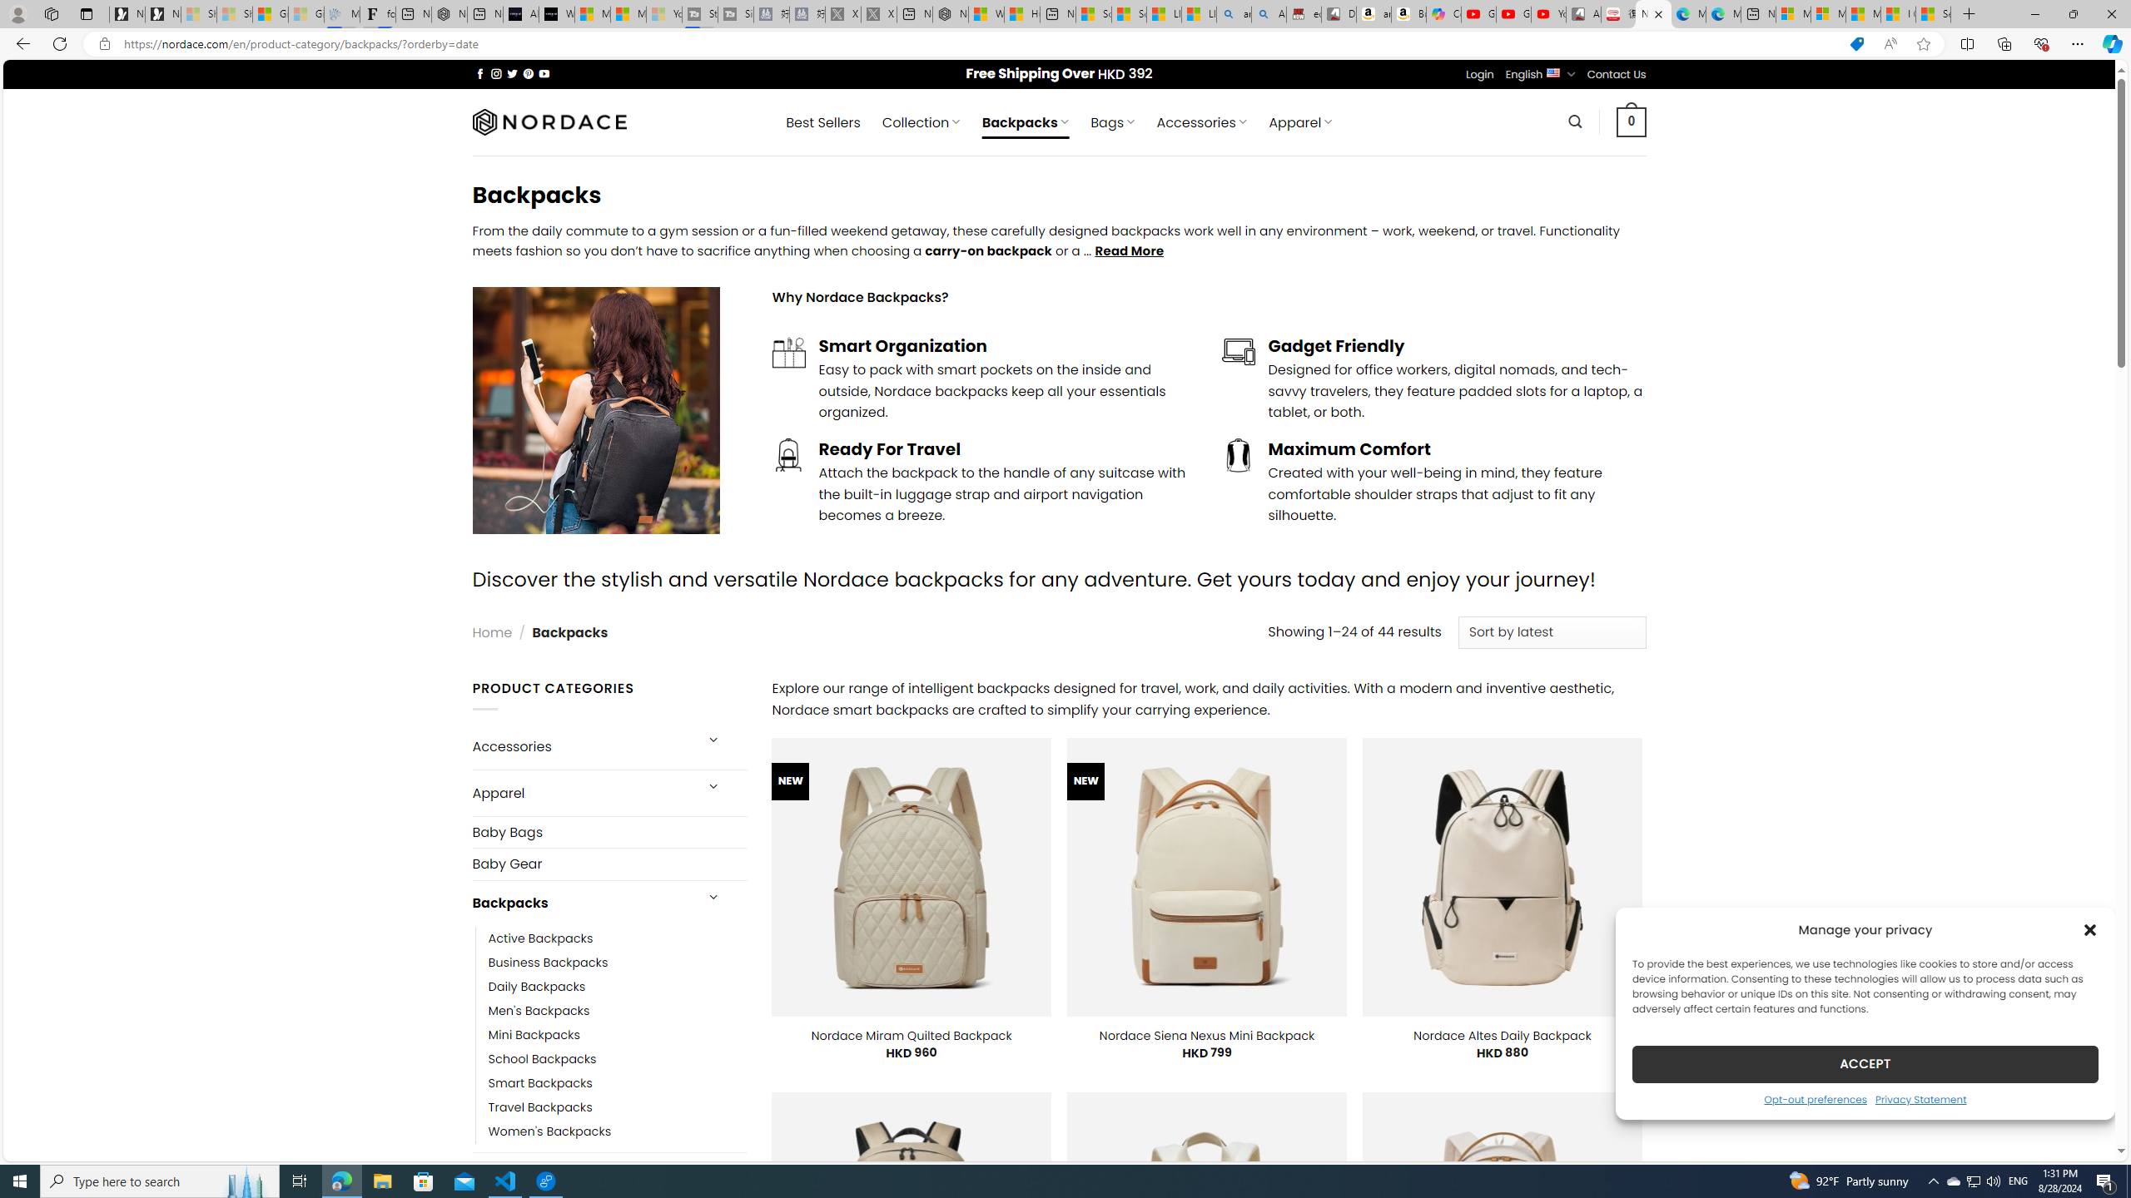 The height and width of the screenshot is (1198, 2131). I want to click on amazon - Search, so click(1234, 14).